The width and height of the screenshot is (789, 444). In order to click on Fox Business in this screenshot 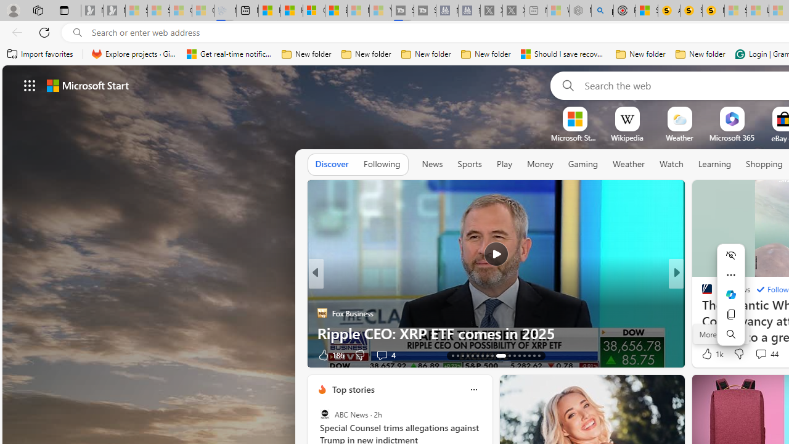, I will do `click(322, 313)`.